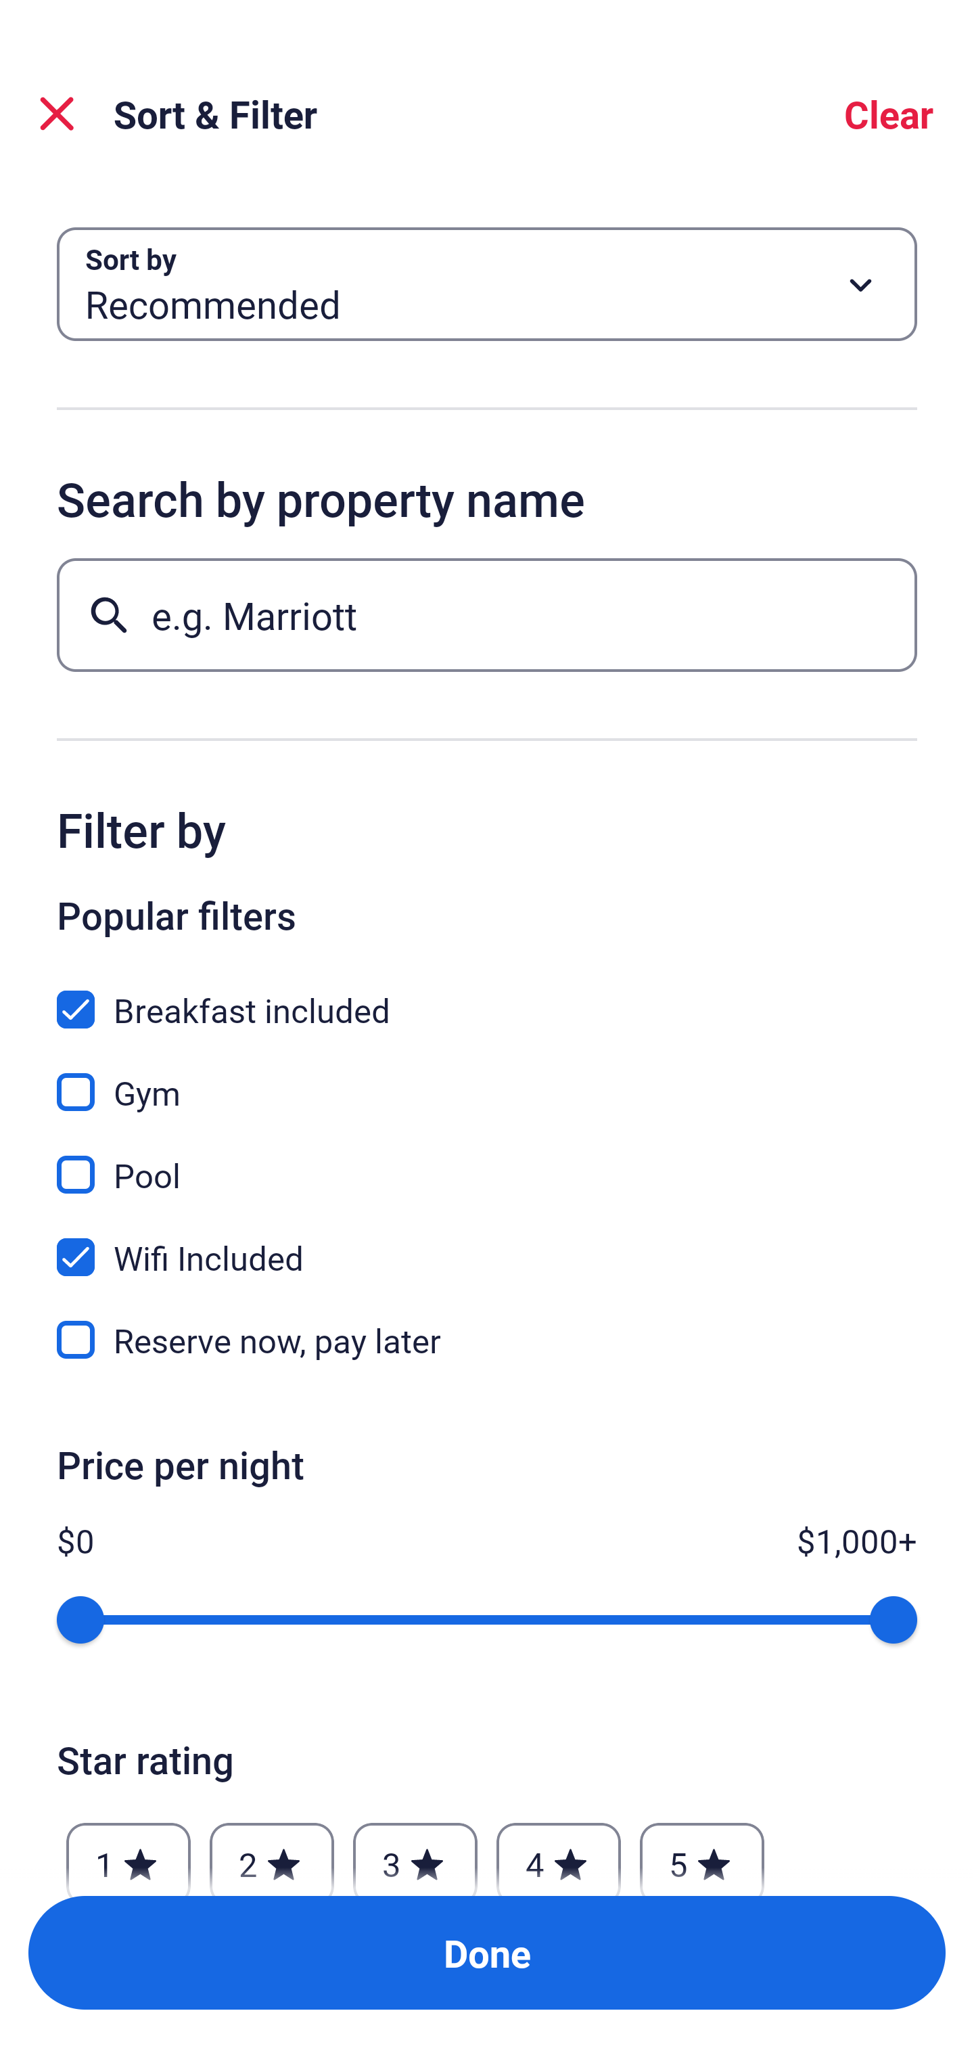 The image size is (974, 2057). Describe the element at coordinates (487, 284) in the screenshot. I see `Sort by Button Recommended` at that location.